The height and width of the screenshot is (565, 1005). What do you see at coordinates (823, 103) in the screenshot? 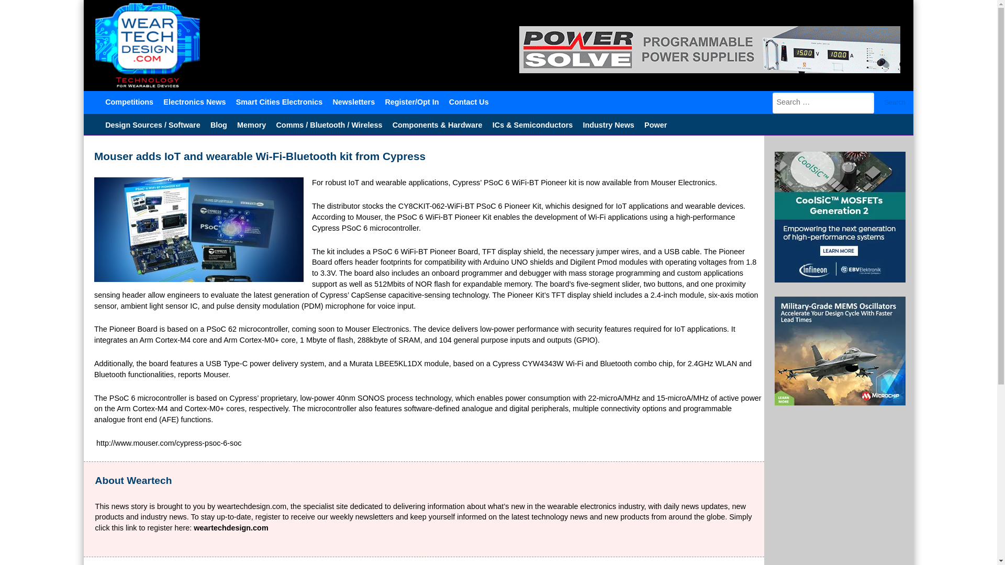
I see `Search for:` at bounding box center [823, 103].